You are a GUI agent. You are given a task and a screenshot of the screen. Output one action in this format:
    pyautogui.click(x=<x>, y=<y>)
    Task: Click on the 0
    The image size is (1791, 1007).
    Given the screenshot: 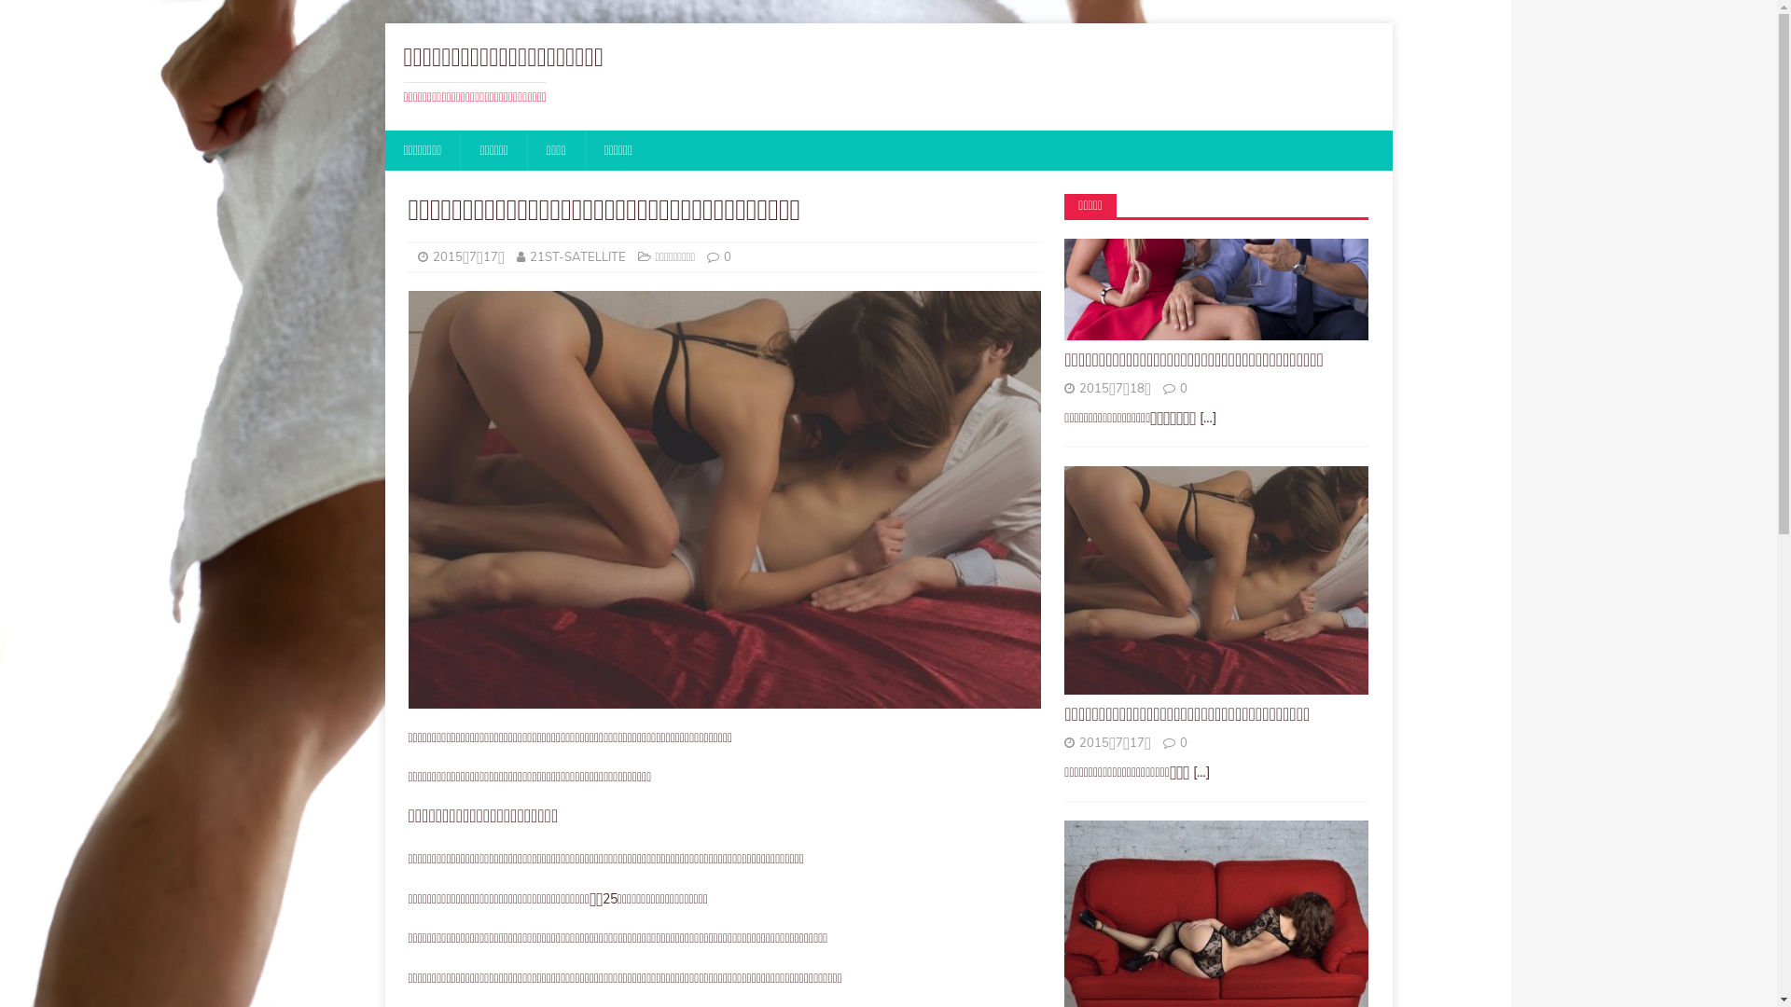 What is the action you would take?
    pyautogui.click(x=728, y=256)
    